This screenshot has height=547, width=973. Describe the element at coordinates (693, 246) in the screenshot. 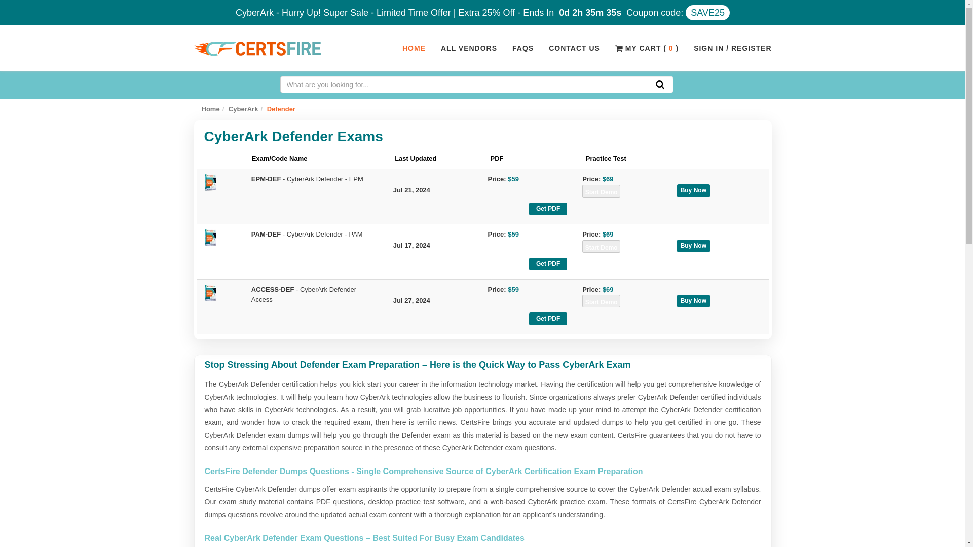

I see `Buy Now` at that location.